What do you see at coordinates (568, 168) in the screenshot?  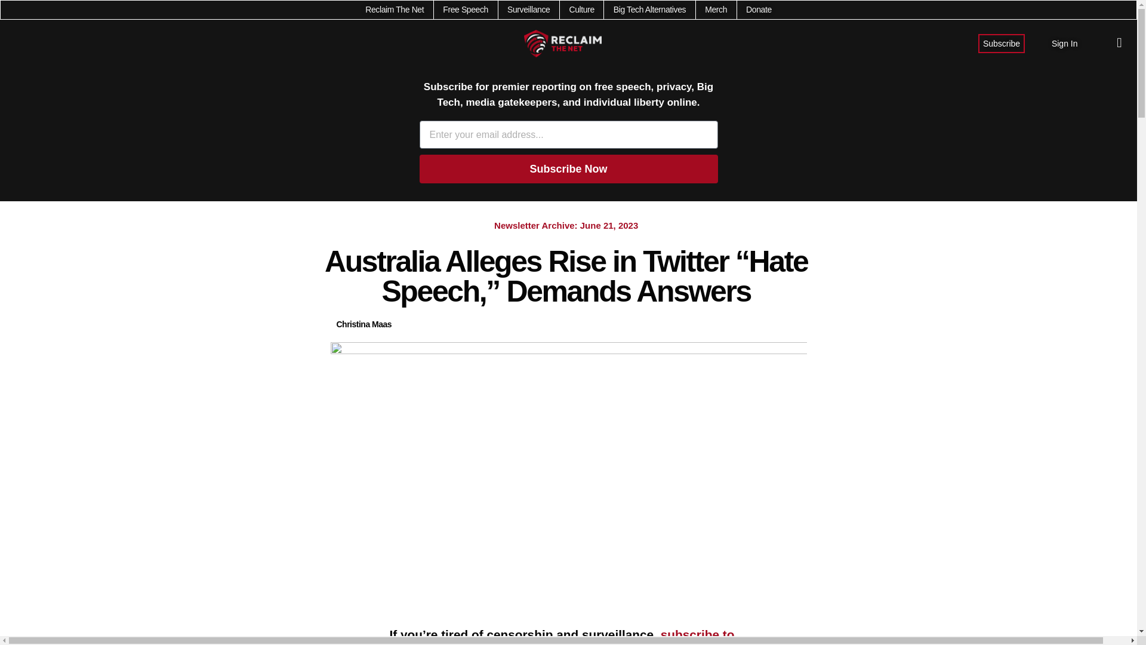 I see `Subscribe Now` at bounding box center [568, 168].